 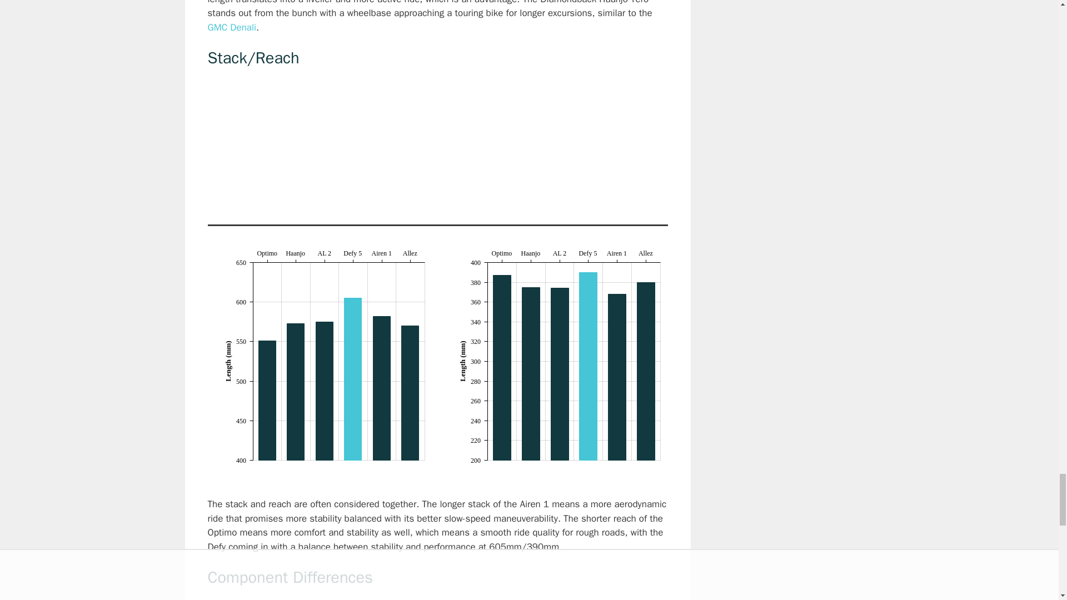 I want to click on GMC Denali, so click(x=232, y=27).